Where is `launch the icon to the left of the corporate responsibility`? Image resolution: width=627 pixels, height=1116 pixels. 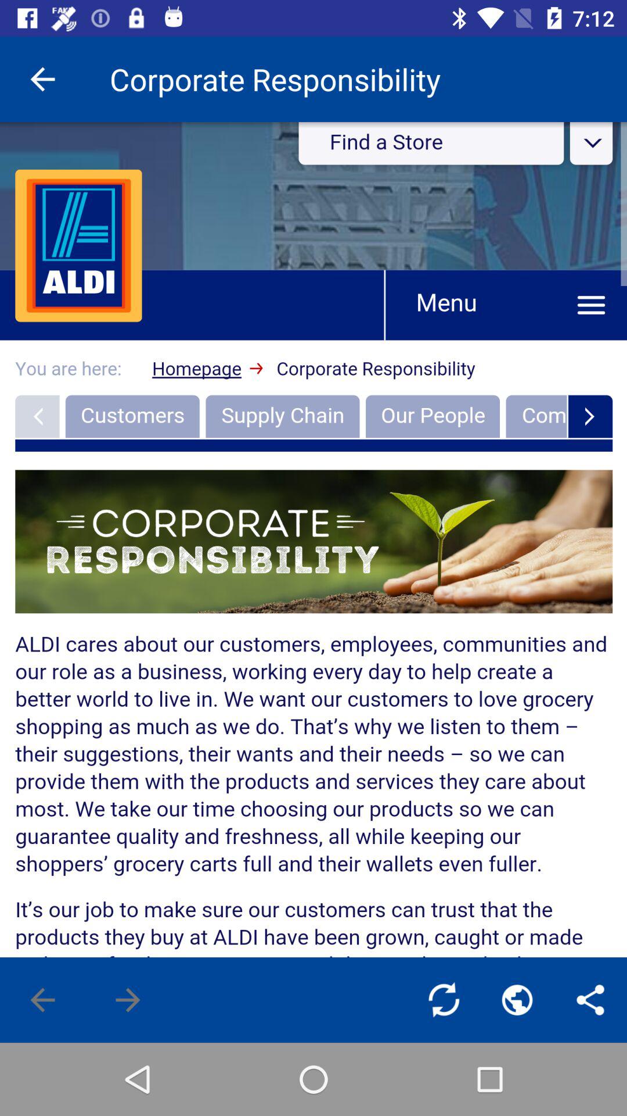 launch the icon to the left of the corporate responsibility is located at coordinates (42, 79).